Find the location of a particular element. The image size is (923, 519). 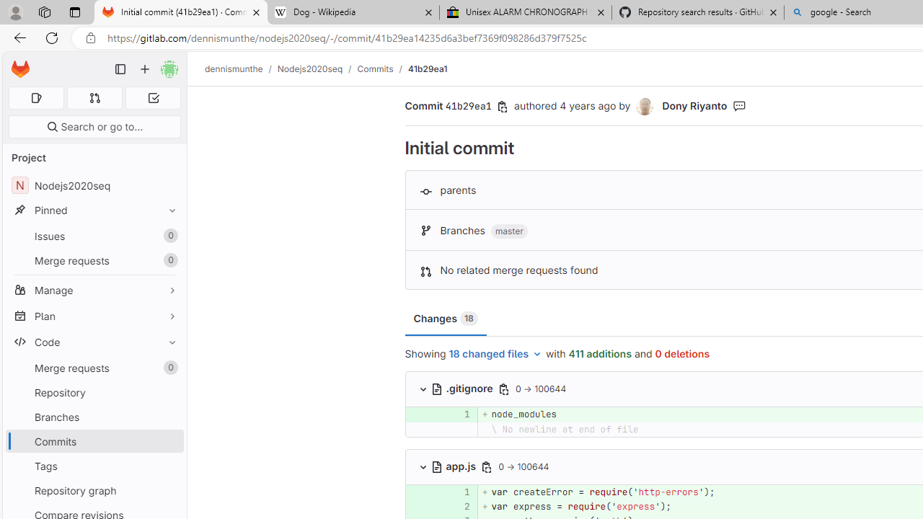

Create new... is located at coordinates (145, 69).